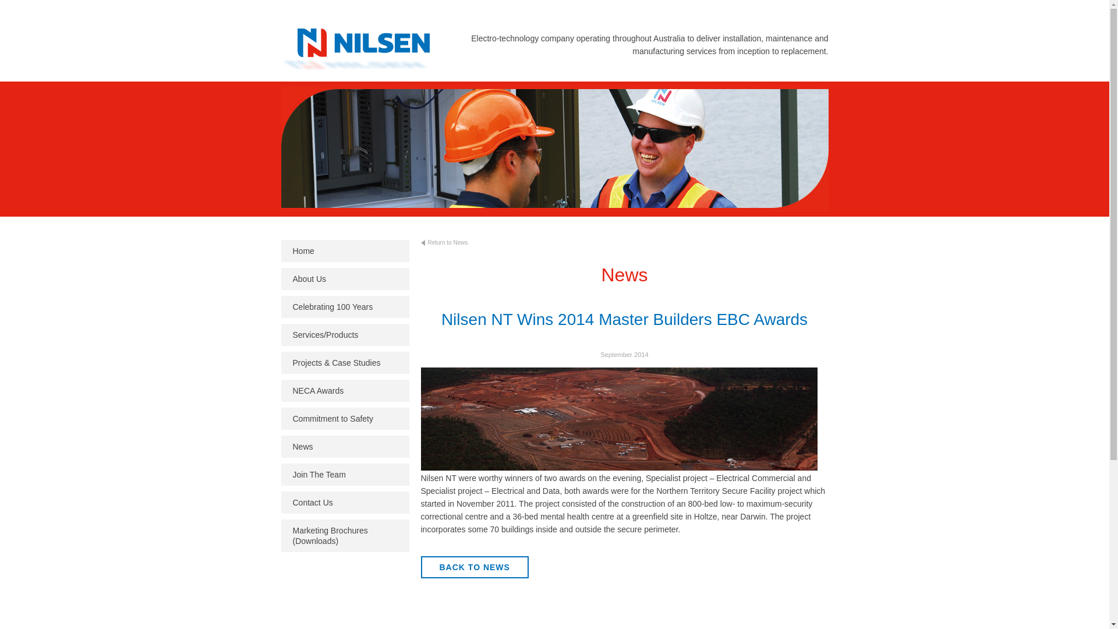 The width and height of the screenshot is (1118, 629). I want to click on About Us, so click(345, 279).